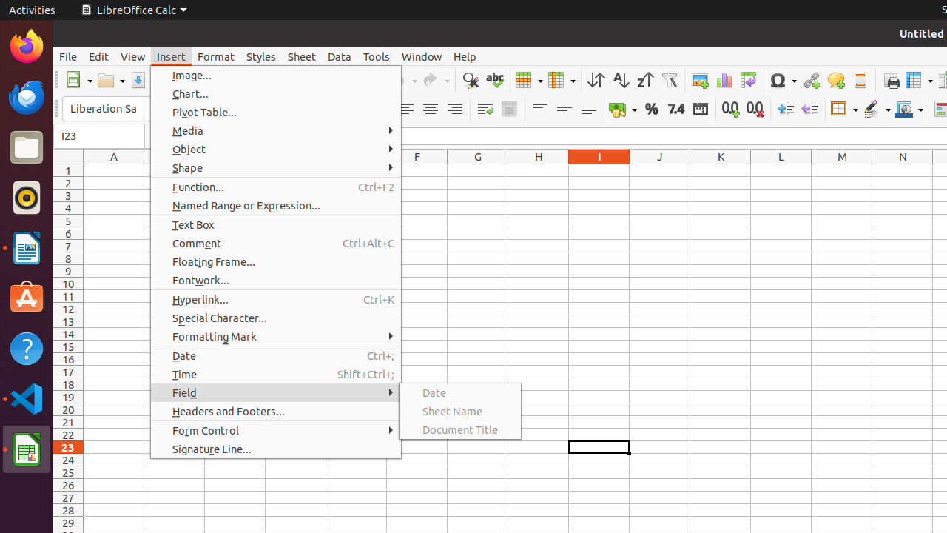  What do you see at coordinates (562, 80) in the screenshot?
I see `Column` at bounding box center [562, 80].